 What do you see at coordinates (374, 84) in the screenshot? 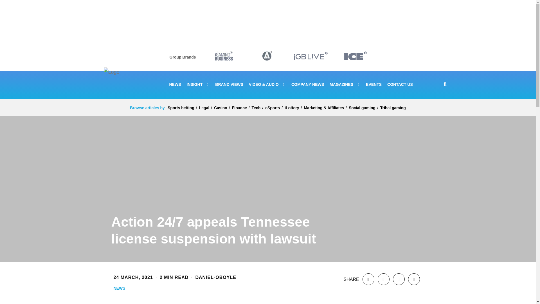
I see `EVENTS` at bounding box center [374, 84].